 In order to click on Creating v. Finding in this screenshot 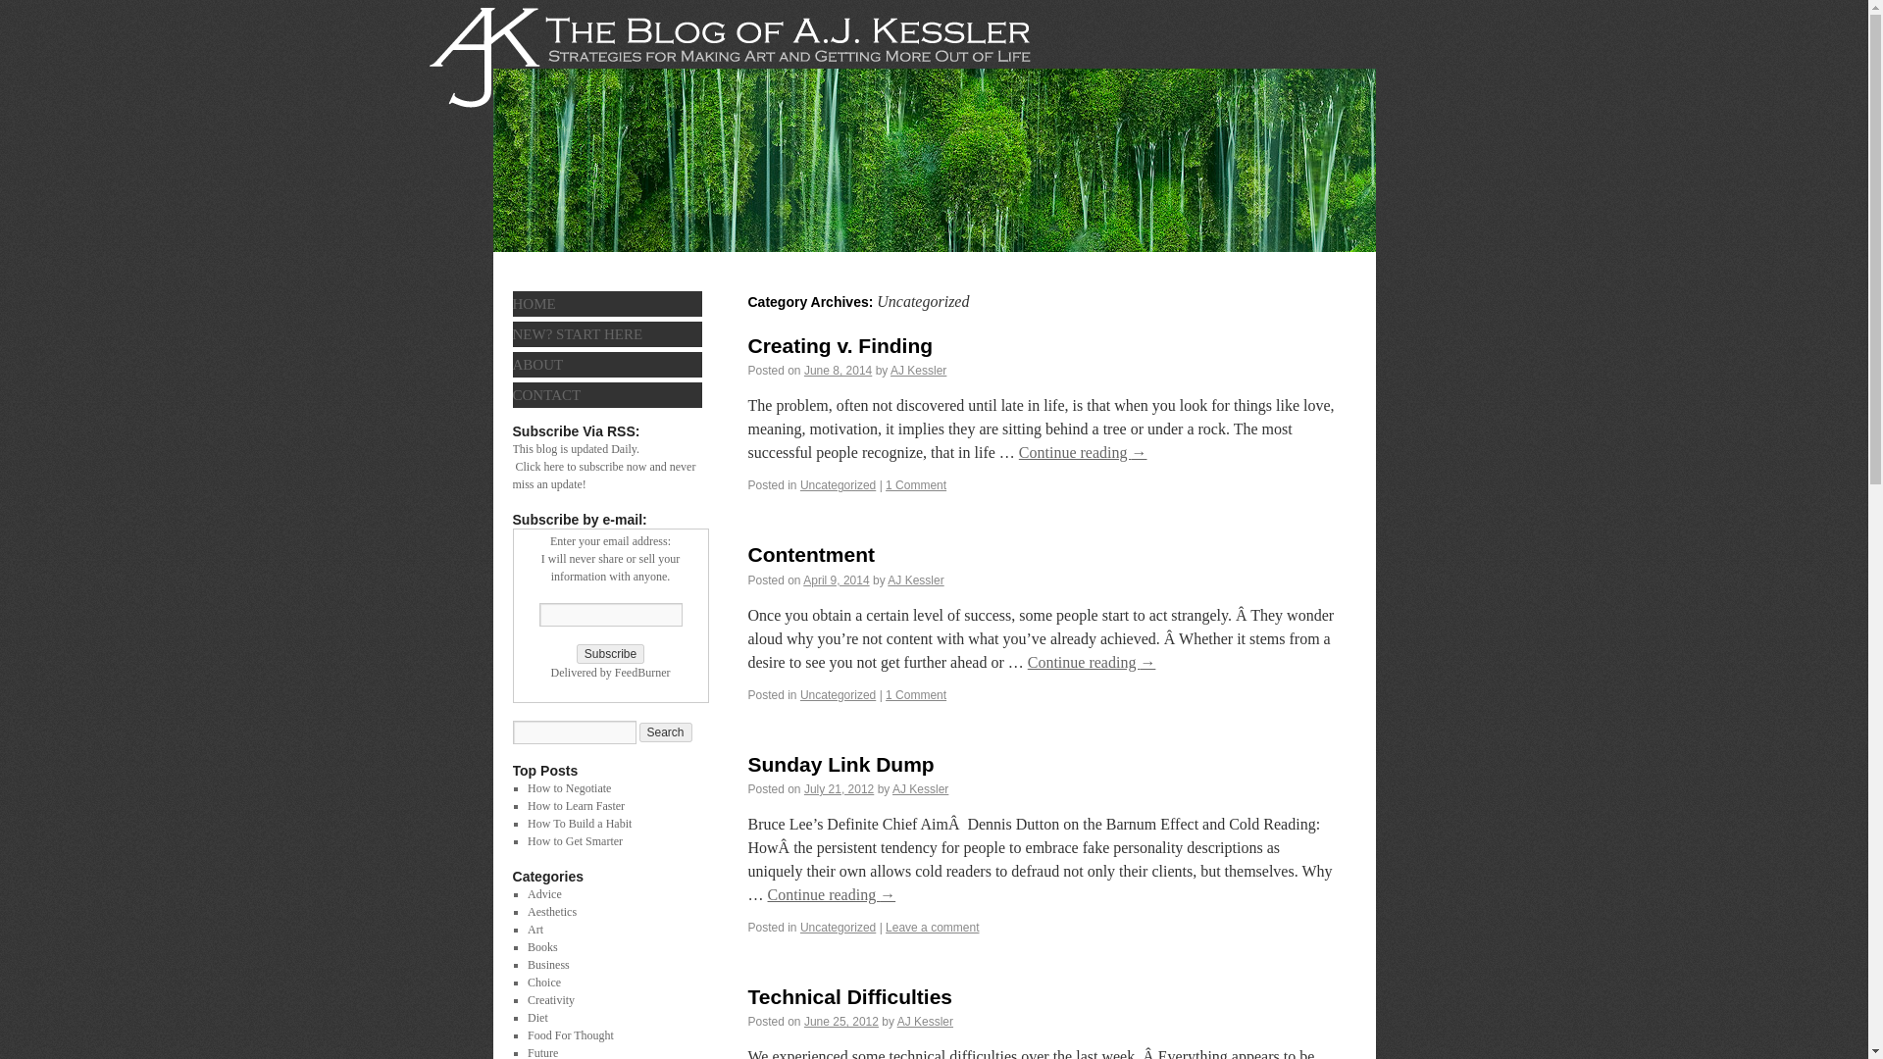, I will do `click(840, 345)`.